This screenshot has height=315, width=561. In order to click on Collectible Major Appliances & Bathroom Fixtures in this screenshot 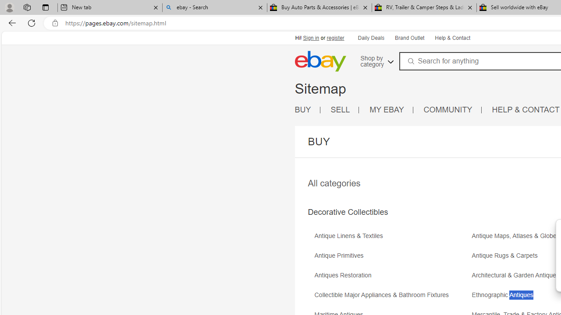, I will do `click(384, 295)`.